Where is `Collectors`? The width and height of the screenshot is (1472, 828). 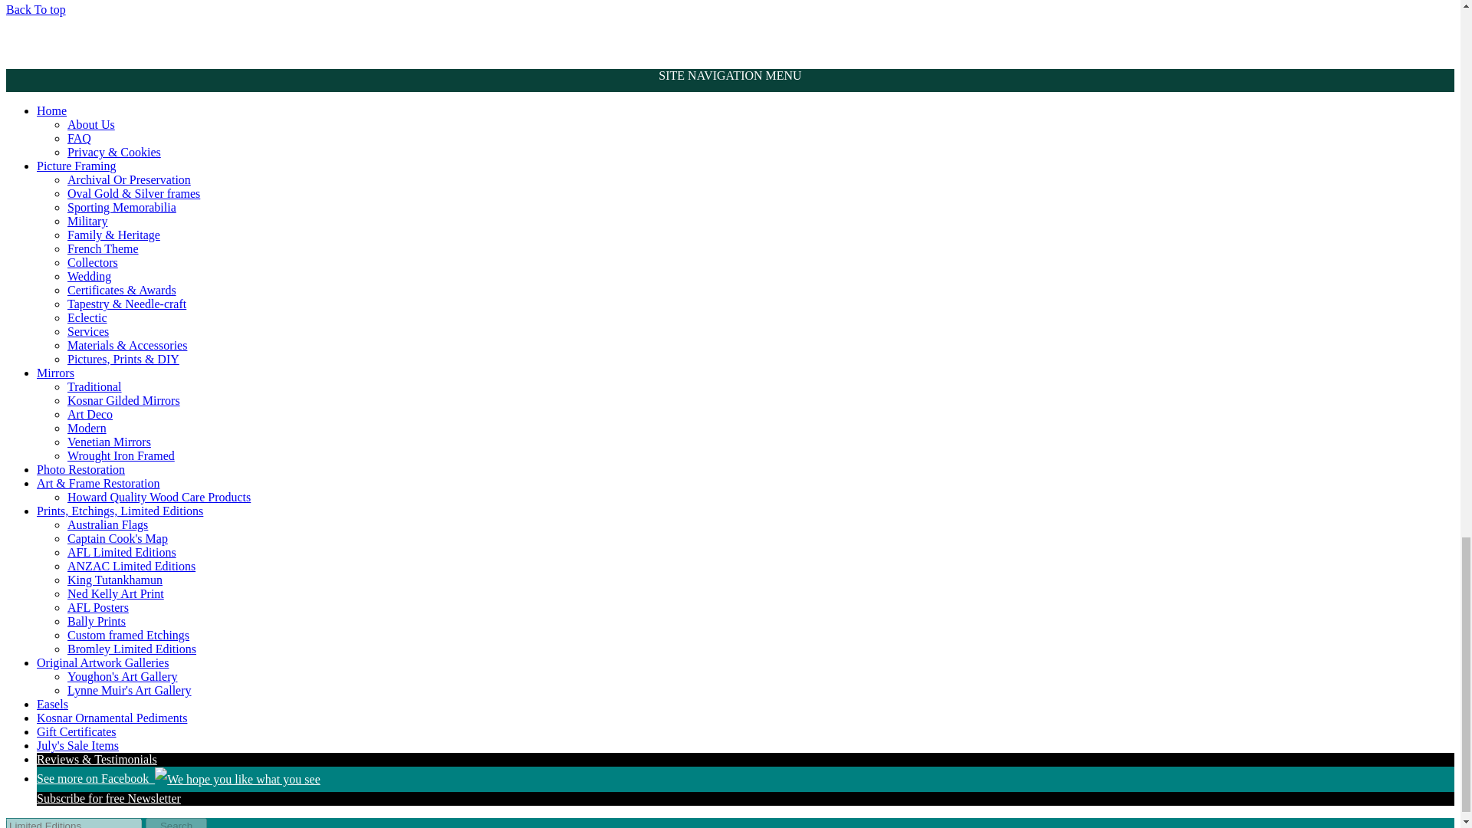
Collectors is located at coordinates (92, 262).